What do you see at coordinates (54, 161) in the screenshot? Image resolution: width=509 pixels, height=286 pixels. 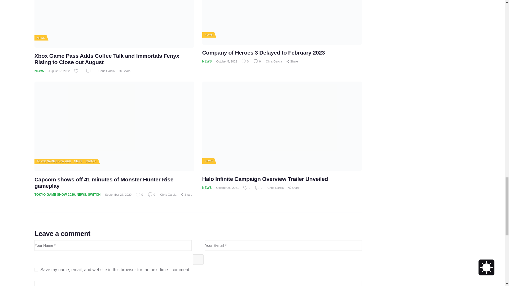 I see `View all posts in Tokyo Game Show 2020` at bounding box center [54, 161].